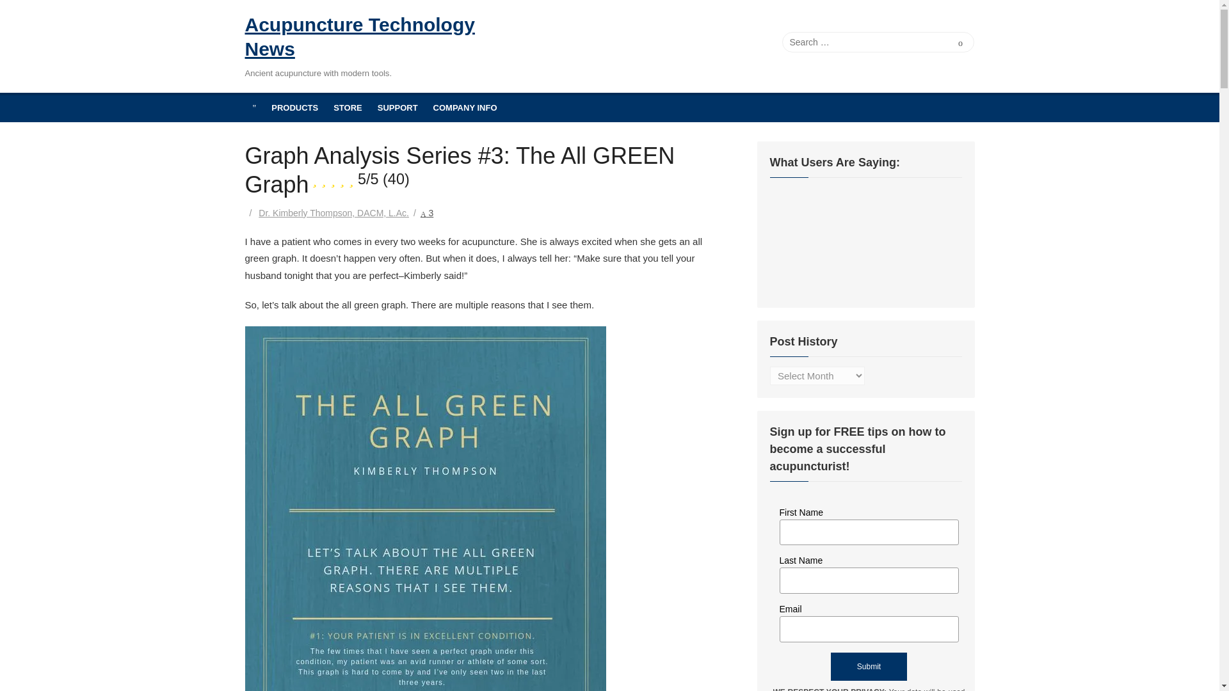 Image resolution: width=1229 pixels, height=691 pixels. What do you see at coordinates (868, 666) in the screenshot?
I see `Submit` at bounding box center [868, 666].